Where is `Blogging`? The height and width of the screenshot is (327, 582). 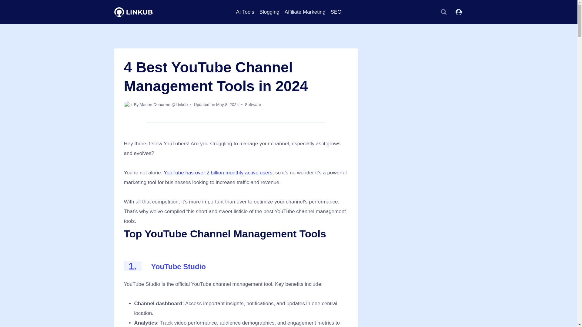
Blogging is located at coordinates (269, 12).